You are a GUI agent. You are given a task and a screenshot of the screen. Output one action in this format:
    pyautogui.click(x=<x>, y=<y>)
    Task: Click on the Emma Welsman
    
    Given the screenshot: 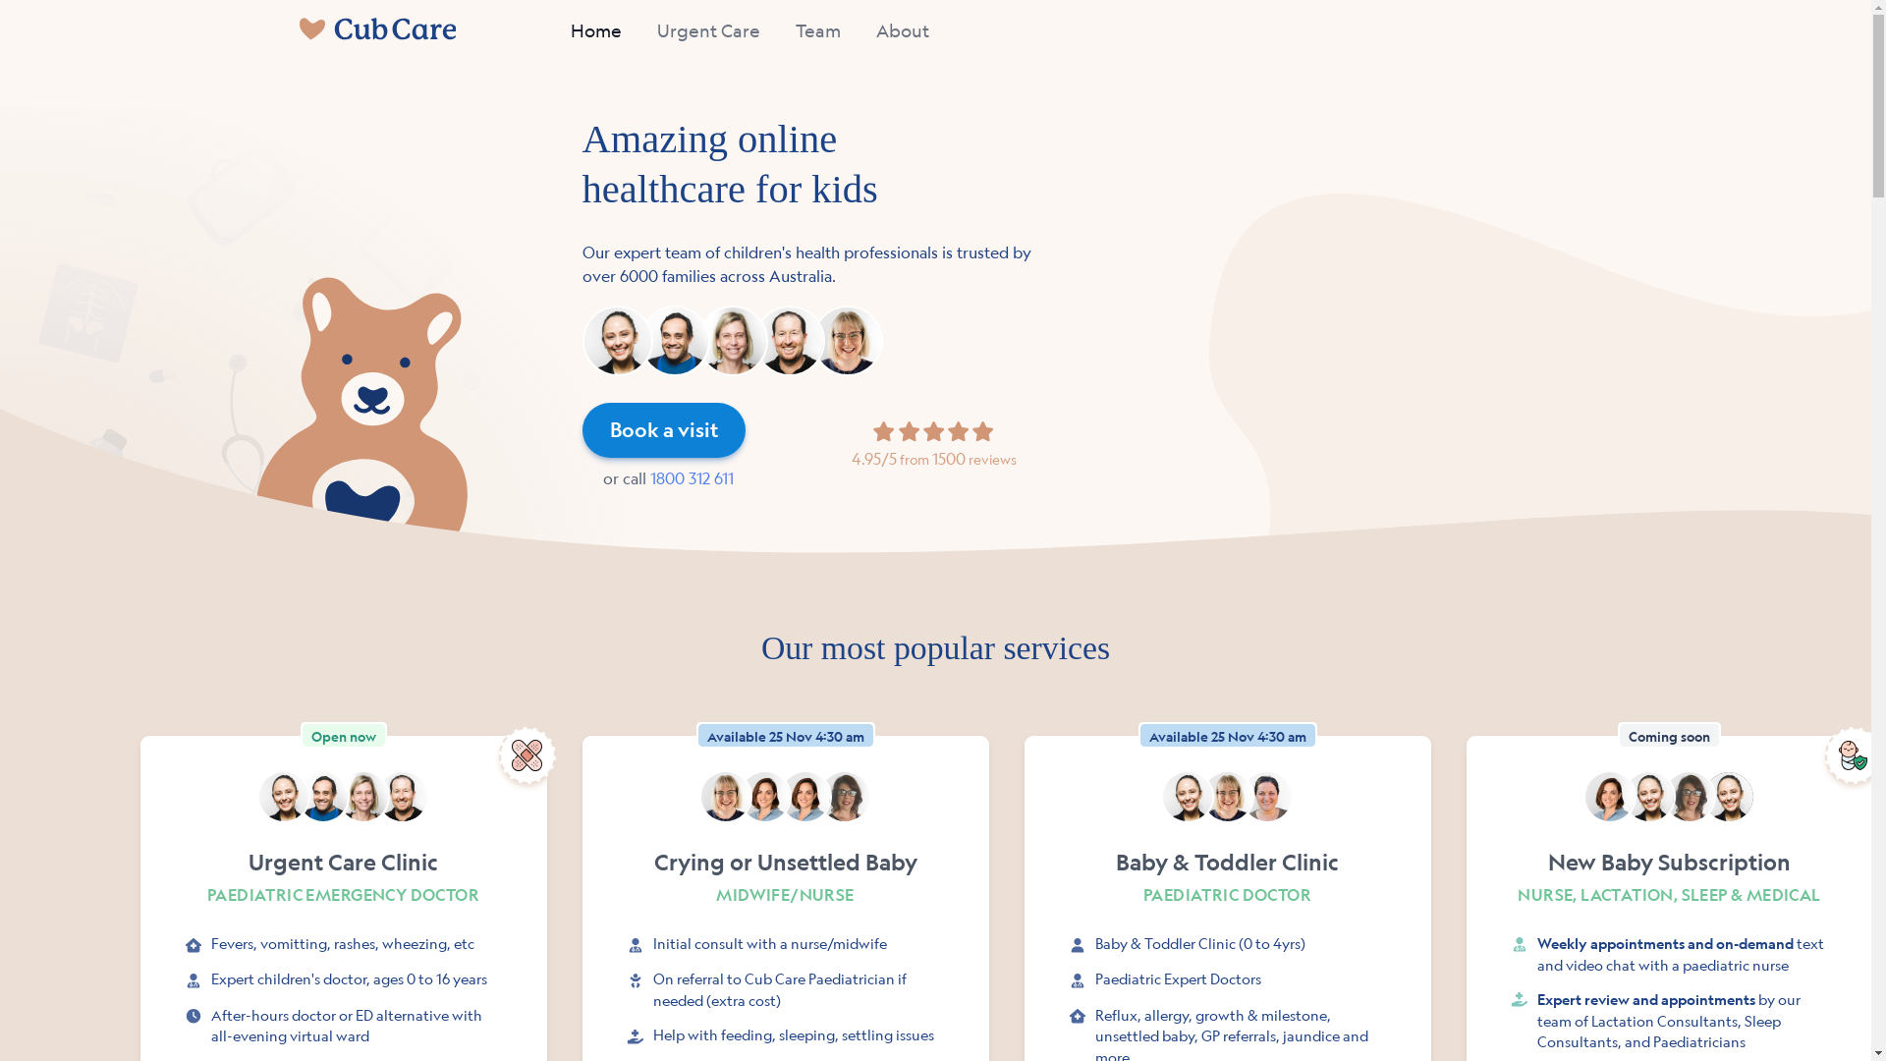 What is the action you would take?
    pyautogui.click(x=726, y=797)
    